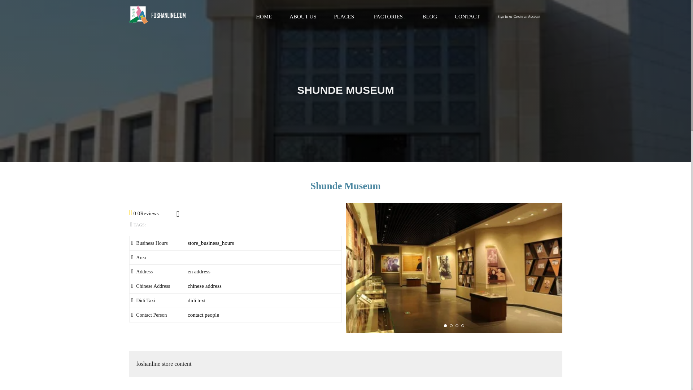  I want to click on FACTORIES, so click(388, 17).